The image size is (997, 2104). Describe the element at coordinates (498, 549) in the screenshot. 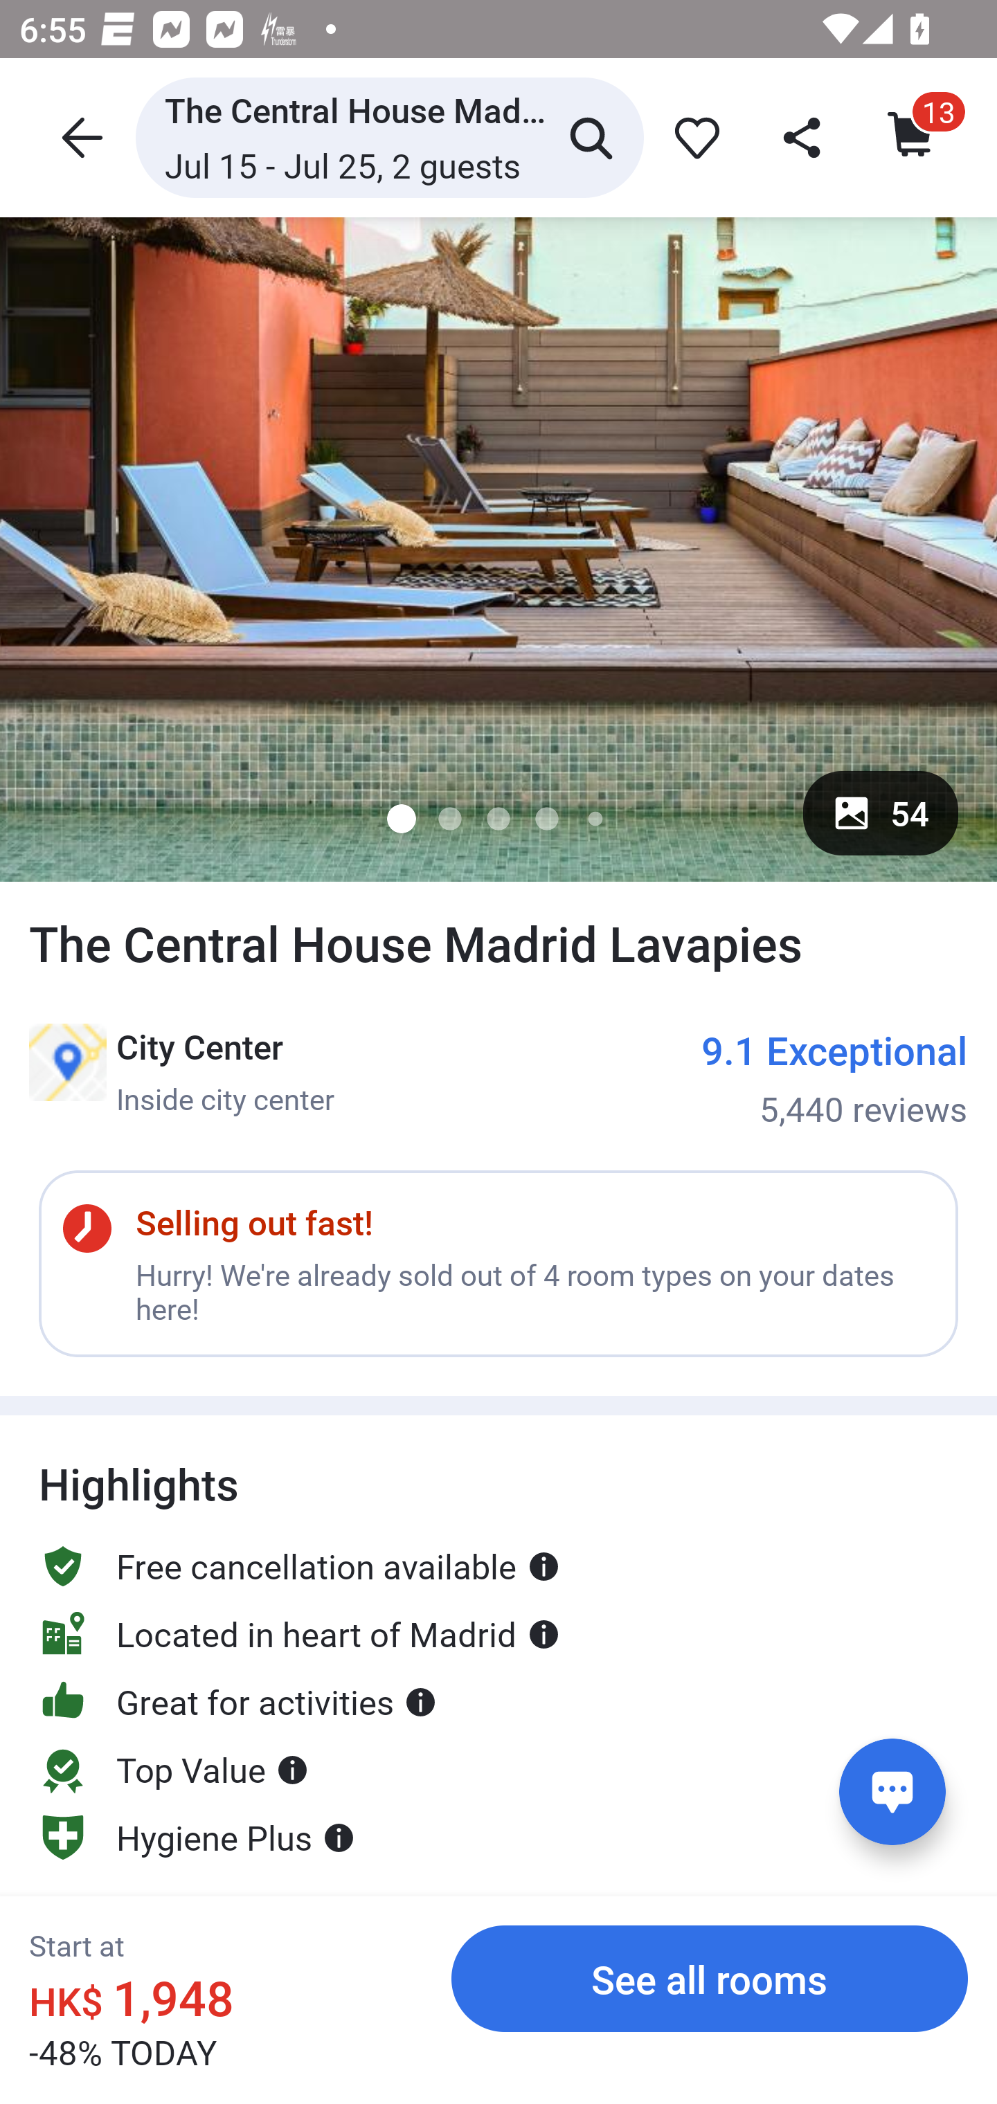

I see `image` at that location.